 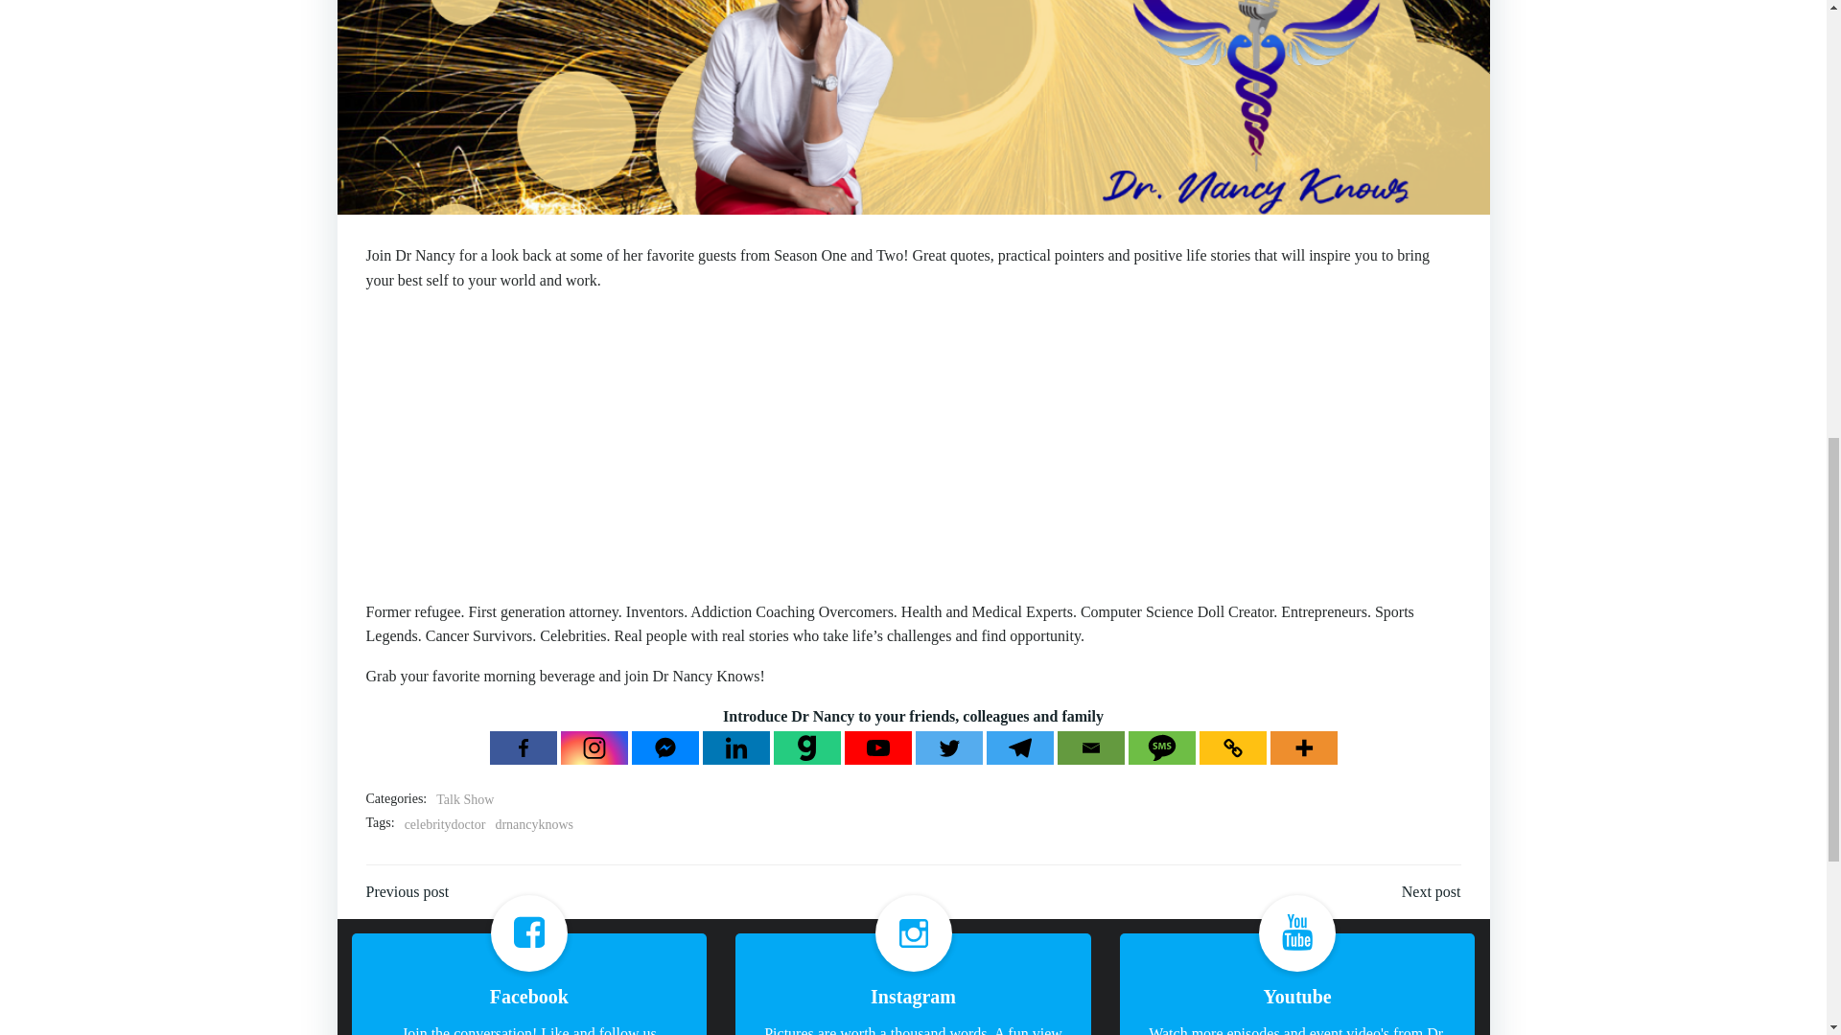 What do you see at coordinates (1231, 747) in the screenshot?
I see `Copy Link` at bounding box center [1231, 747].